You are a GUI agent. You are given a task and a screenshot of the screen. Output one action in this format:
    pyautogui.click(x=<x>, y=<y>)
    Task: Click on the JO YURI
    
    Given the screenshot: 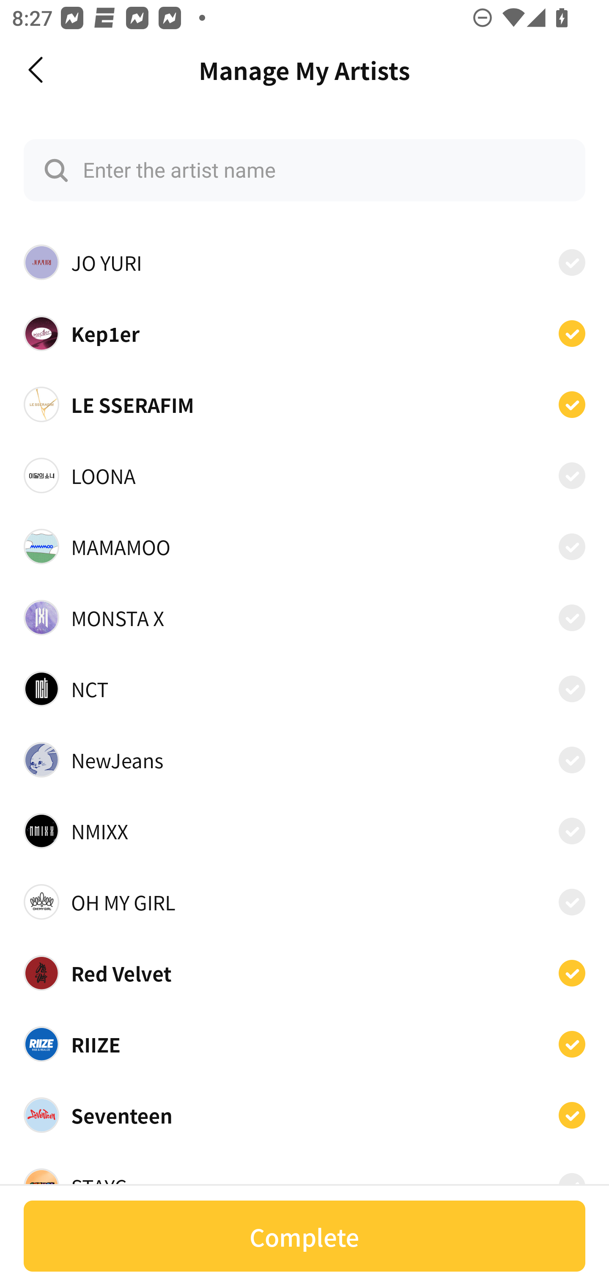 What is the action you would take?
    pyautogui.click(x=304, y=262)
    